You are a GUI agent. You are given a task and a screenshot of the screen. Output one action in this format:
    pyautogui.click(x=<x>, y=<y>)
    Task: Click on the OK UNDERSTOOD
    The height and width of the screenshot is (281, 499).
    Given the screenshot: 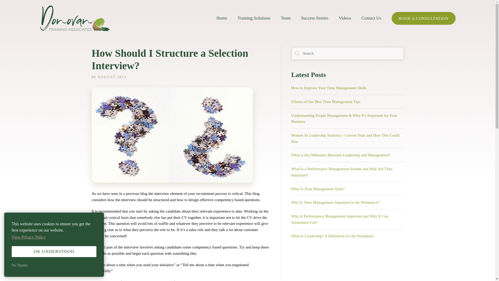 What is the action you would take?
    pyautogui.click(x=54, y=252)
    